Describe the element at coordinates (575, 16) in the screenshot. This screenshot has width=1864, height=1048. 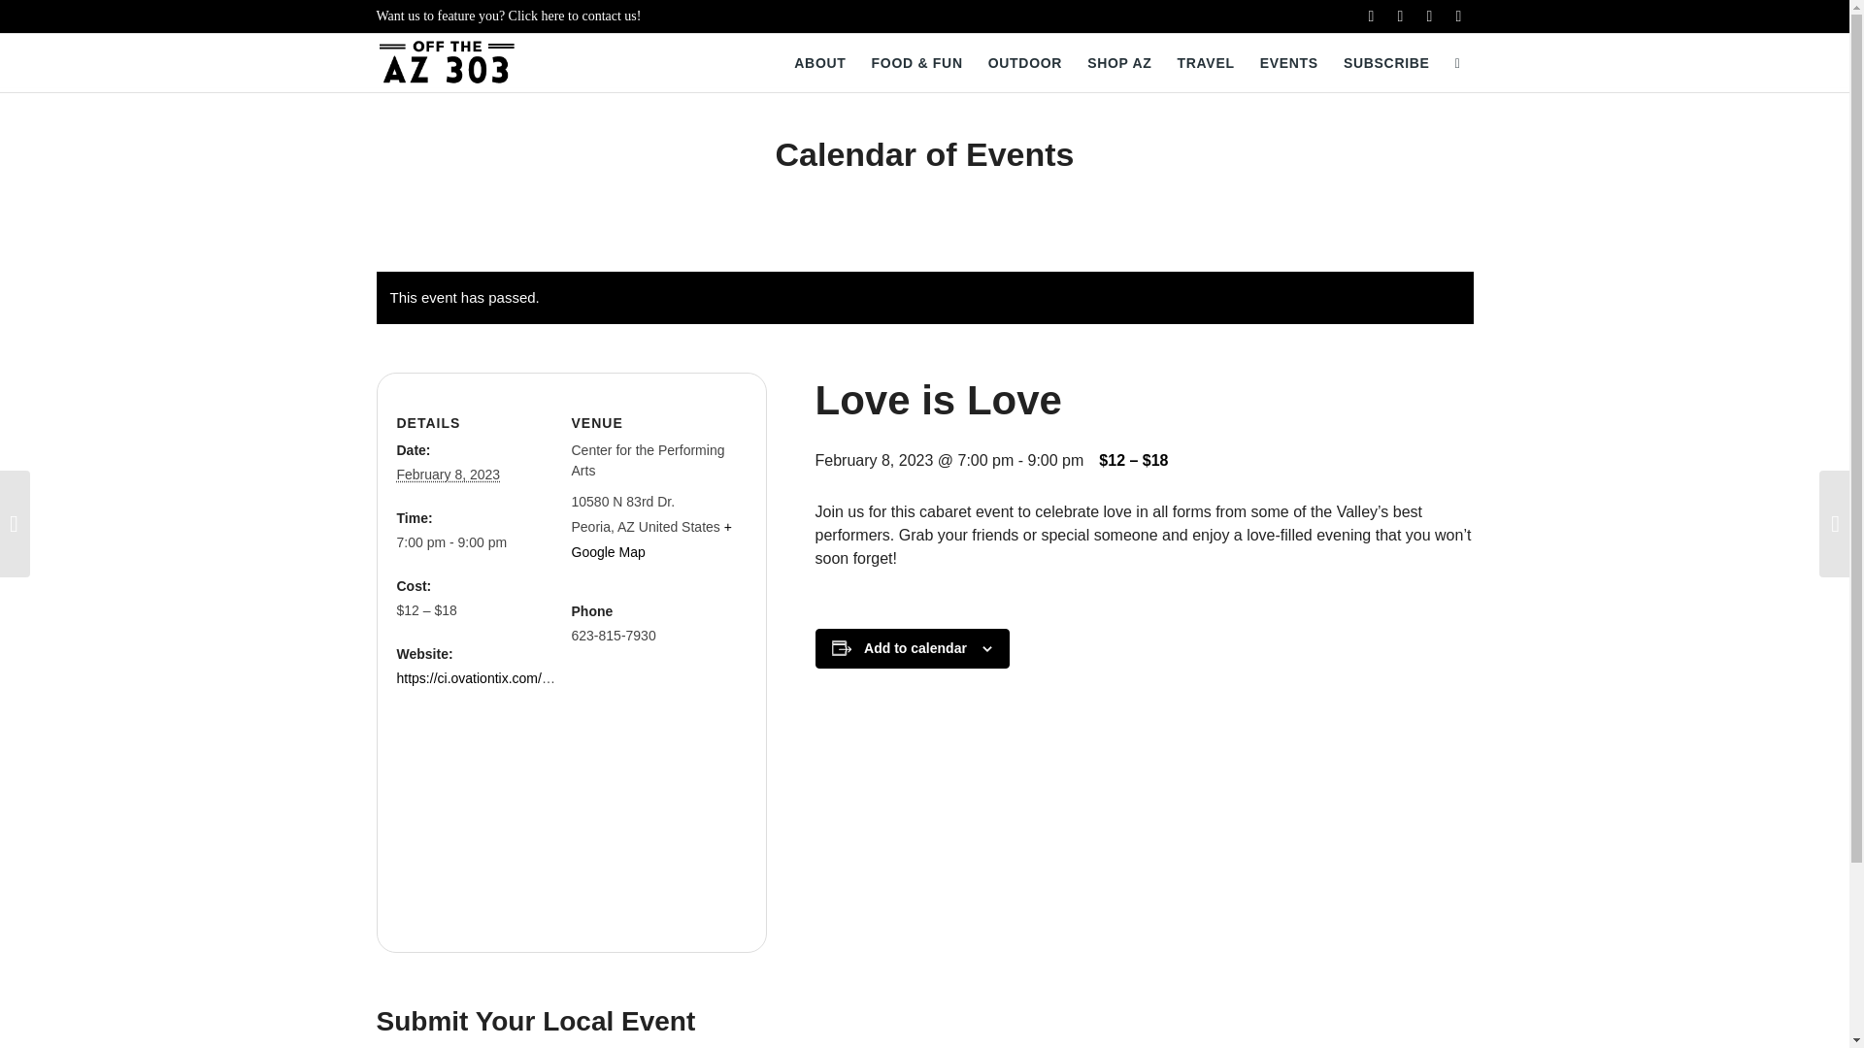
I see `Click here to contact us!` at that location.